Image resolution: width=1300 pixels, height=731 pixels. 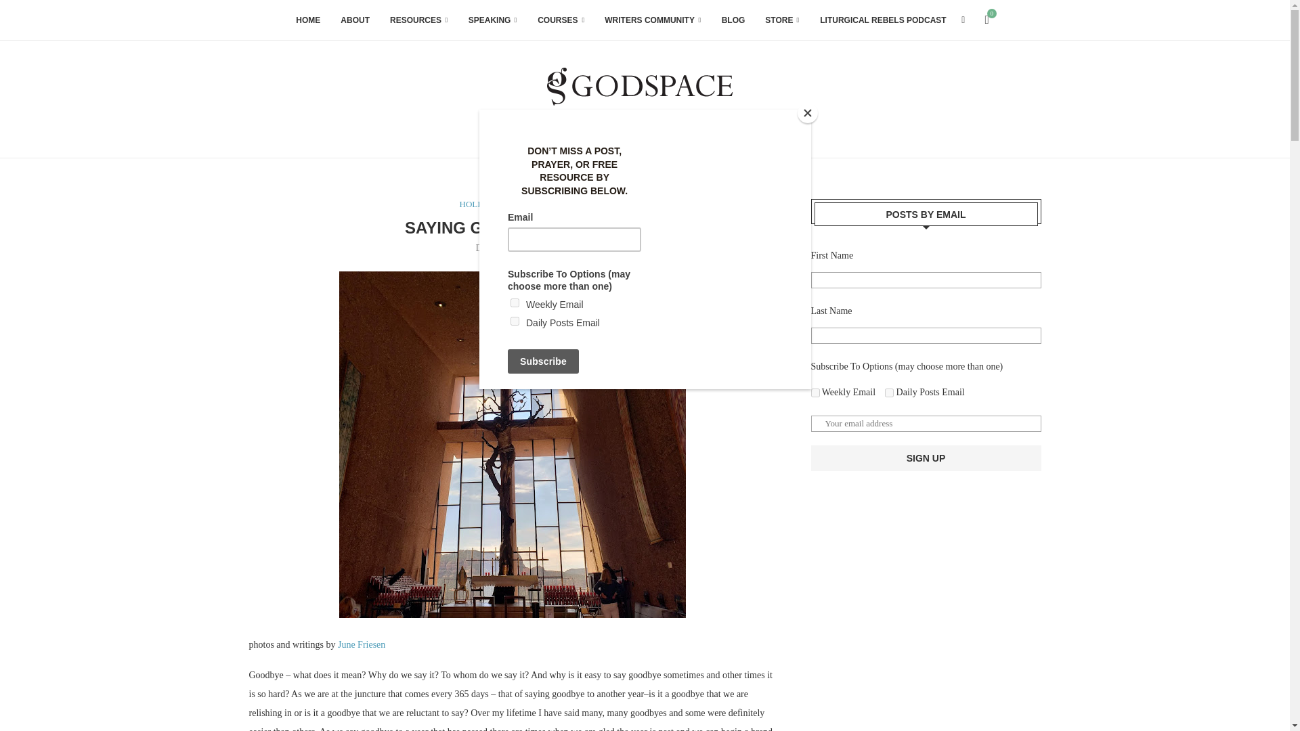 What do you see at coordinates (419, 20) in the screenshot?
I see `RESOURCES` at bounding box center [419, 20].